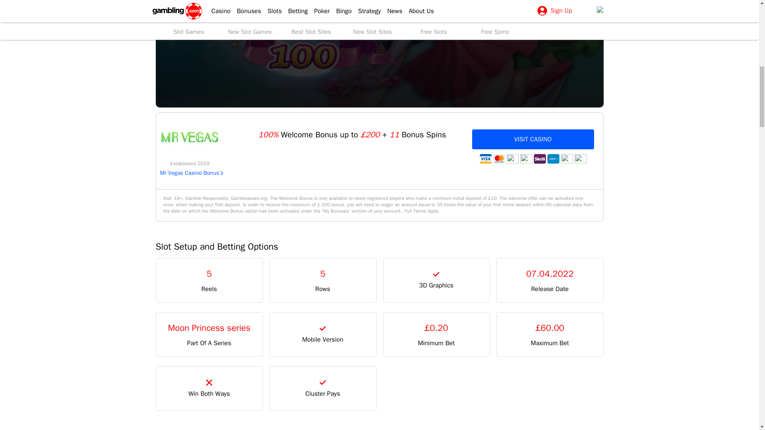 This screenshot has height=430, width=765. What do you see at coordinates (567, 158) in the screenshot?
I see `NETELLER` at bounding box center [567, 158].